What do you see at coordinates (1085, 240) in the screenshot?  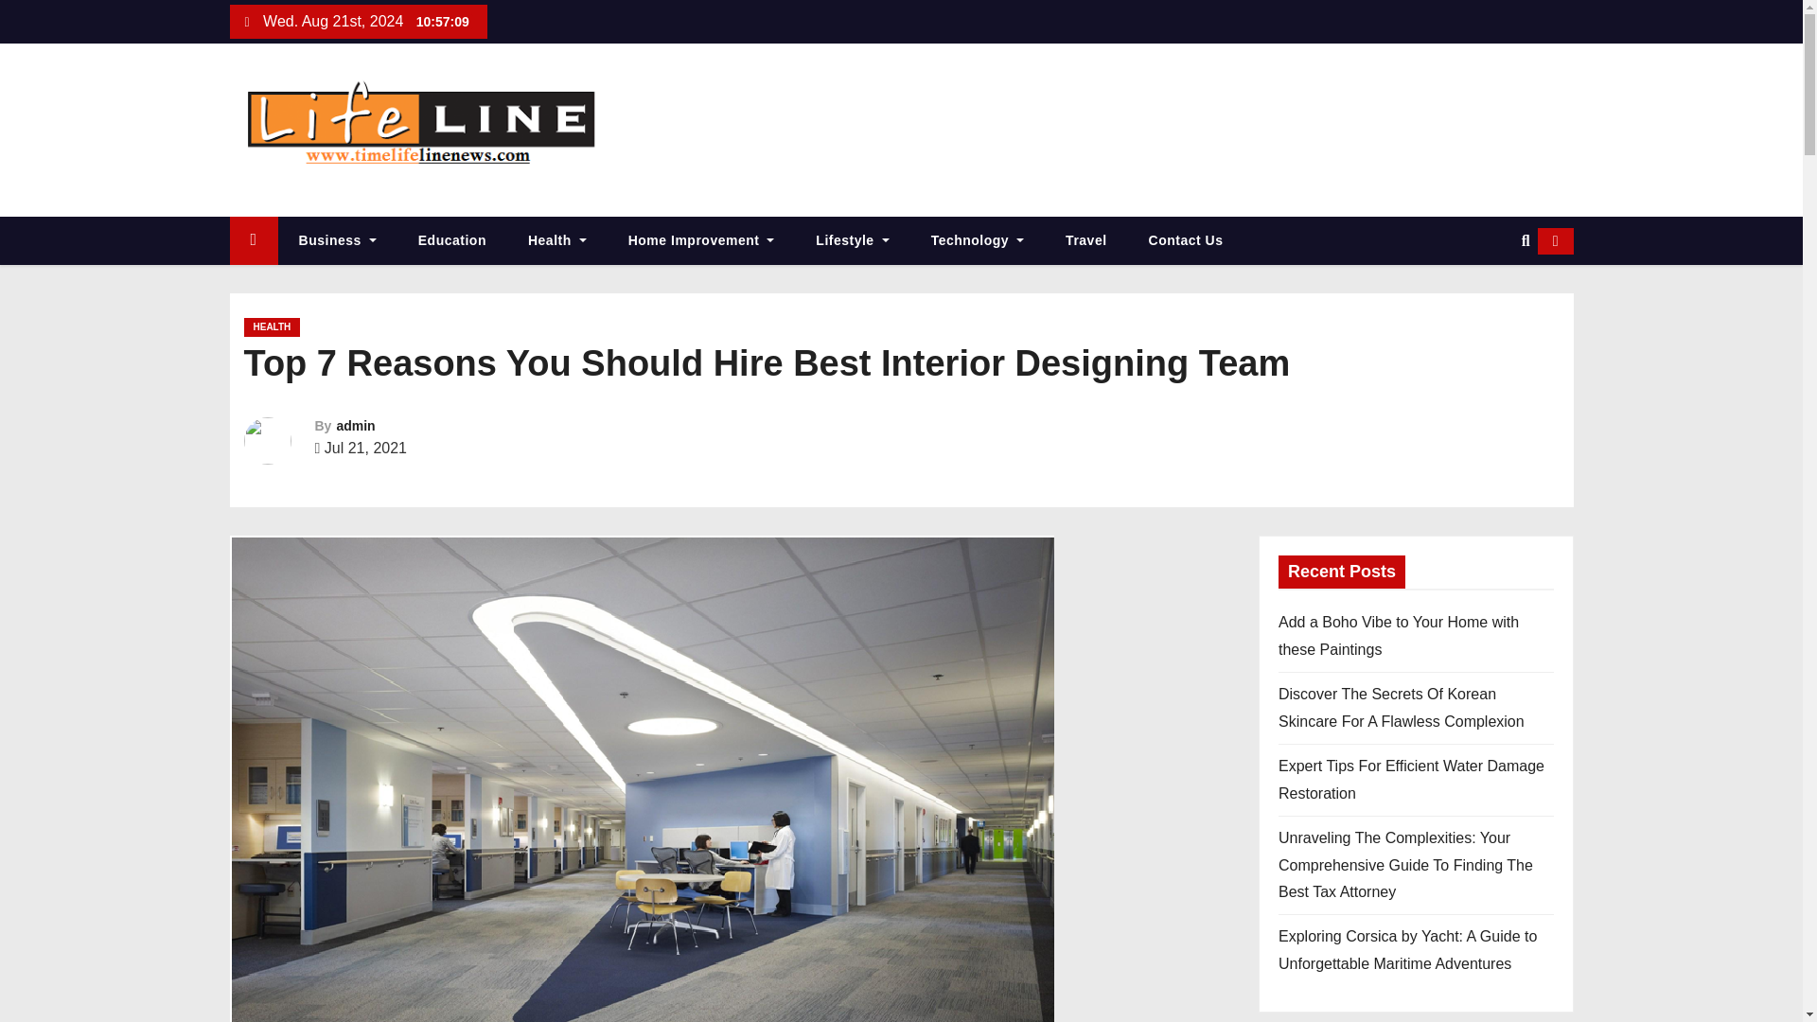 I see `Travel` at bounding box center [1085, 240].